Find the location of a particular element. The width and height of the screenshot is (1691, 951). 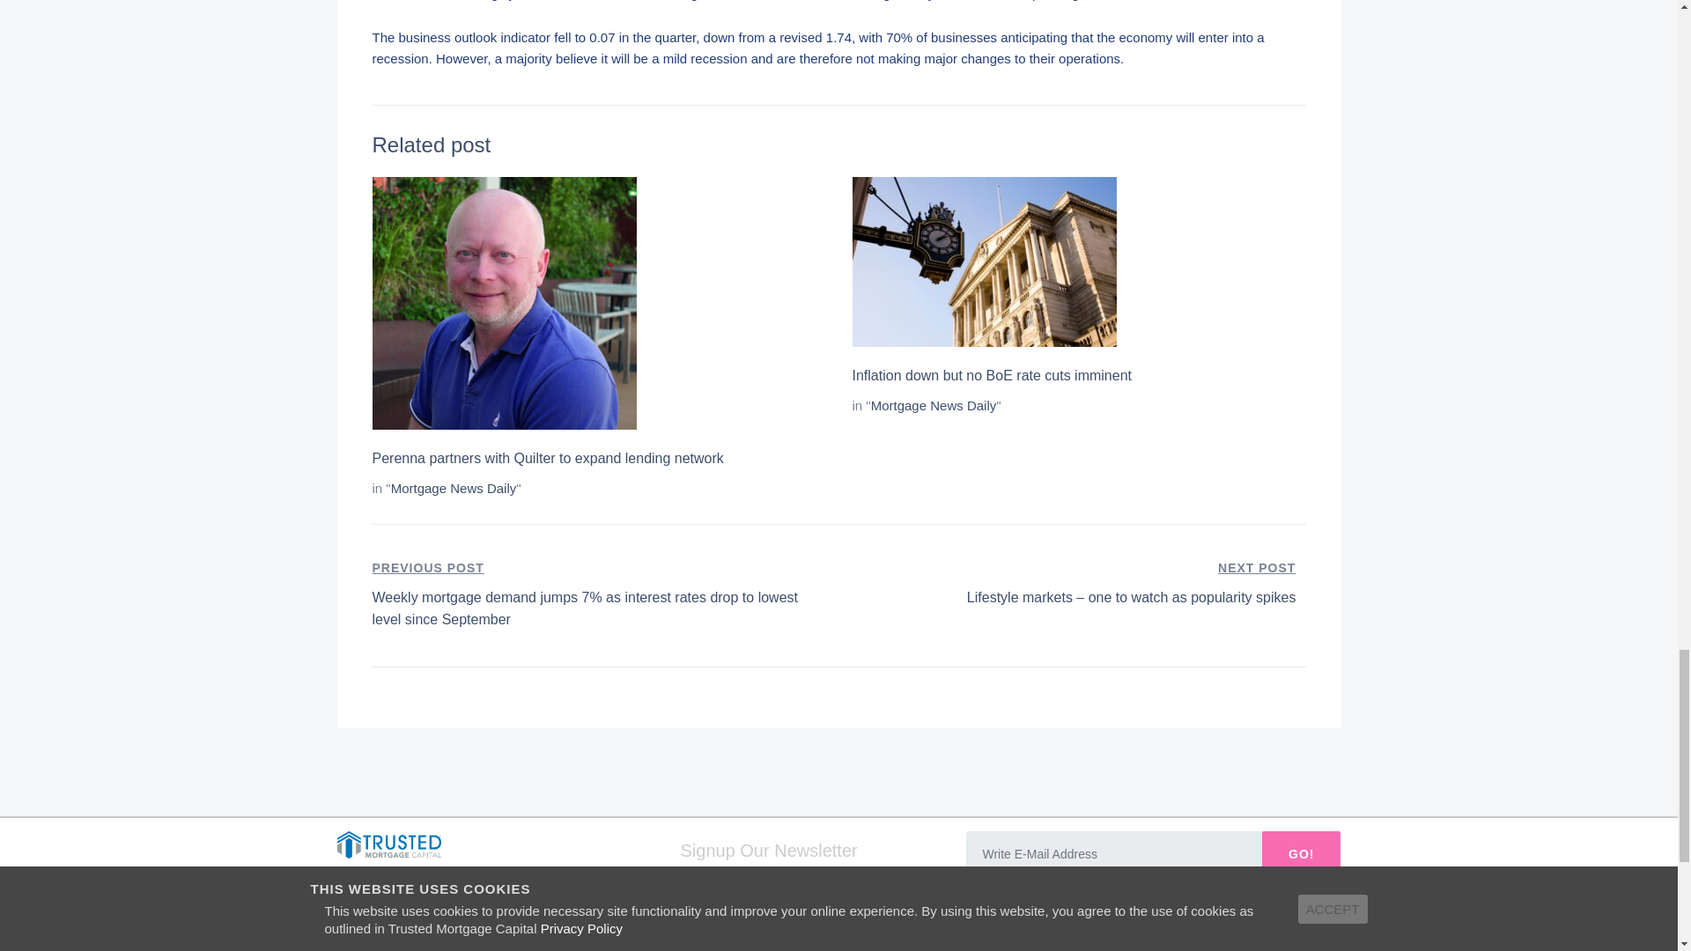

Inflation down but no BoE rate cuts imminent is located at coordinates (992, 375).